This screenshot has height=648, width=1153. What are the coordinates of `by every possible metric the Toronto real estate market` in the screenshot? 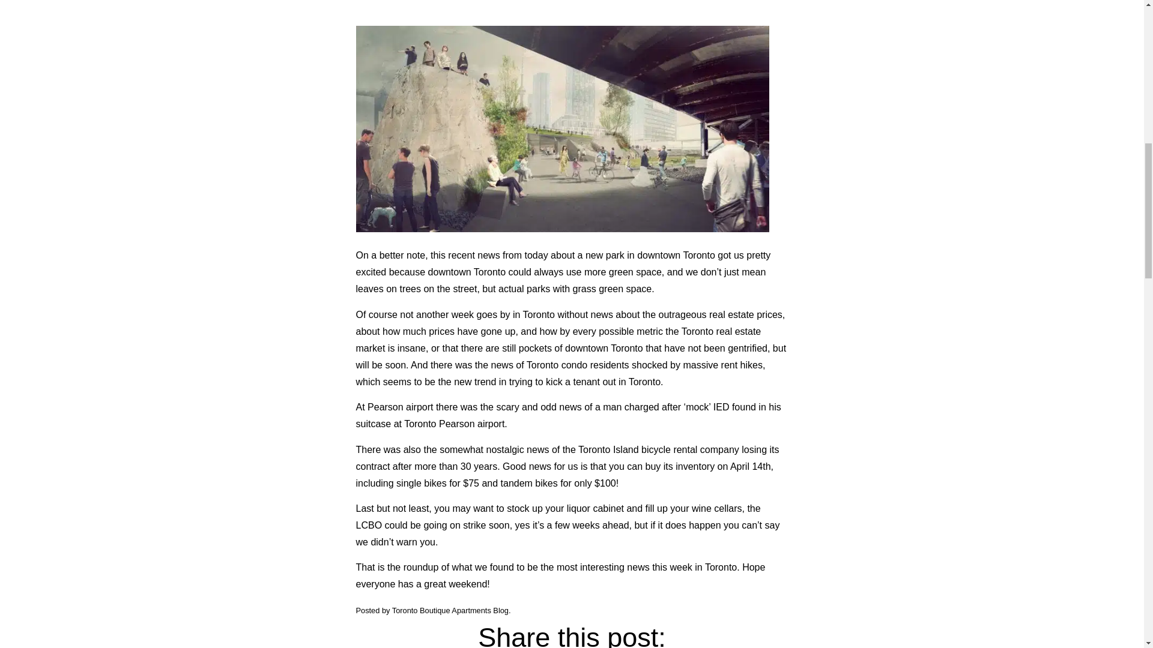 It's located at (558, 340).